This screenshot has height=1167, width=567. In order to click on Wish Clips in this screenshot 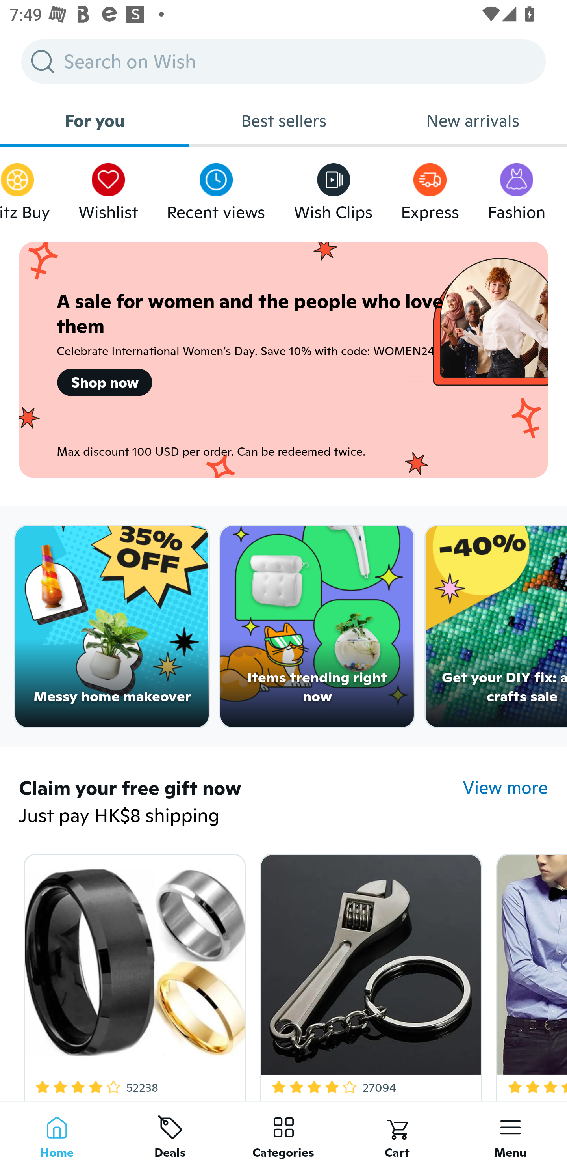, I will do `click(333, 188)`.